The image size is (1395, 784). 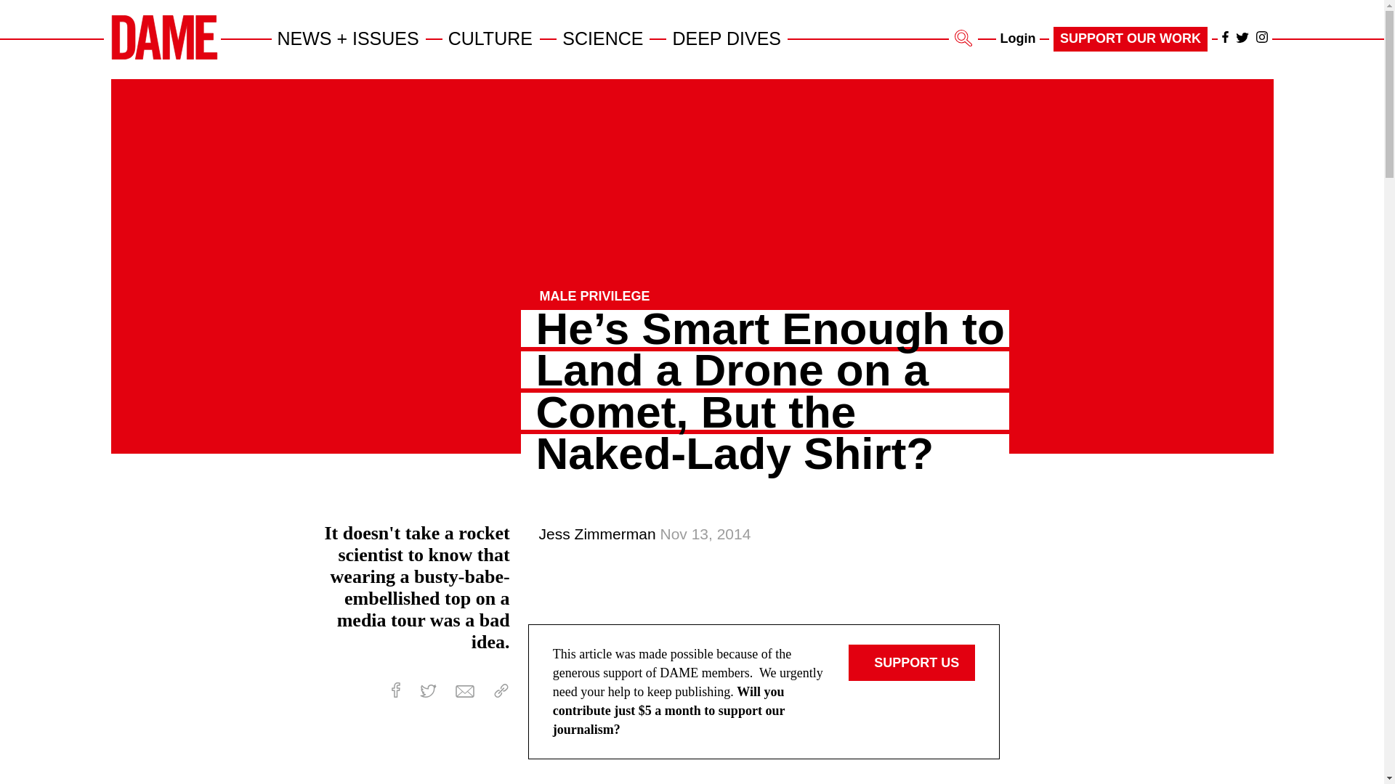 What do you see at coordinates (427, 691) in the screenshot?
I see `Twitter` at bounding box center [427, 691].